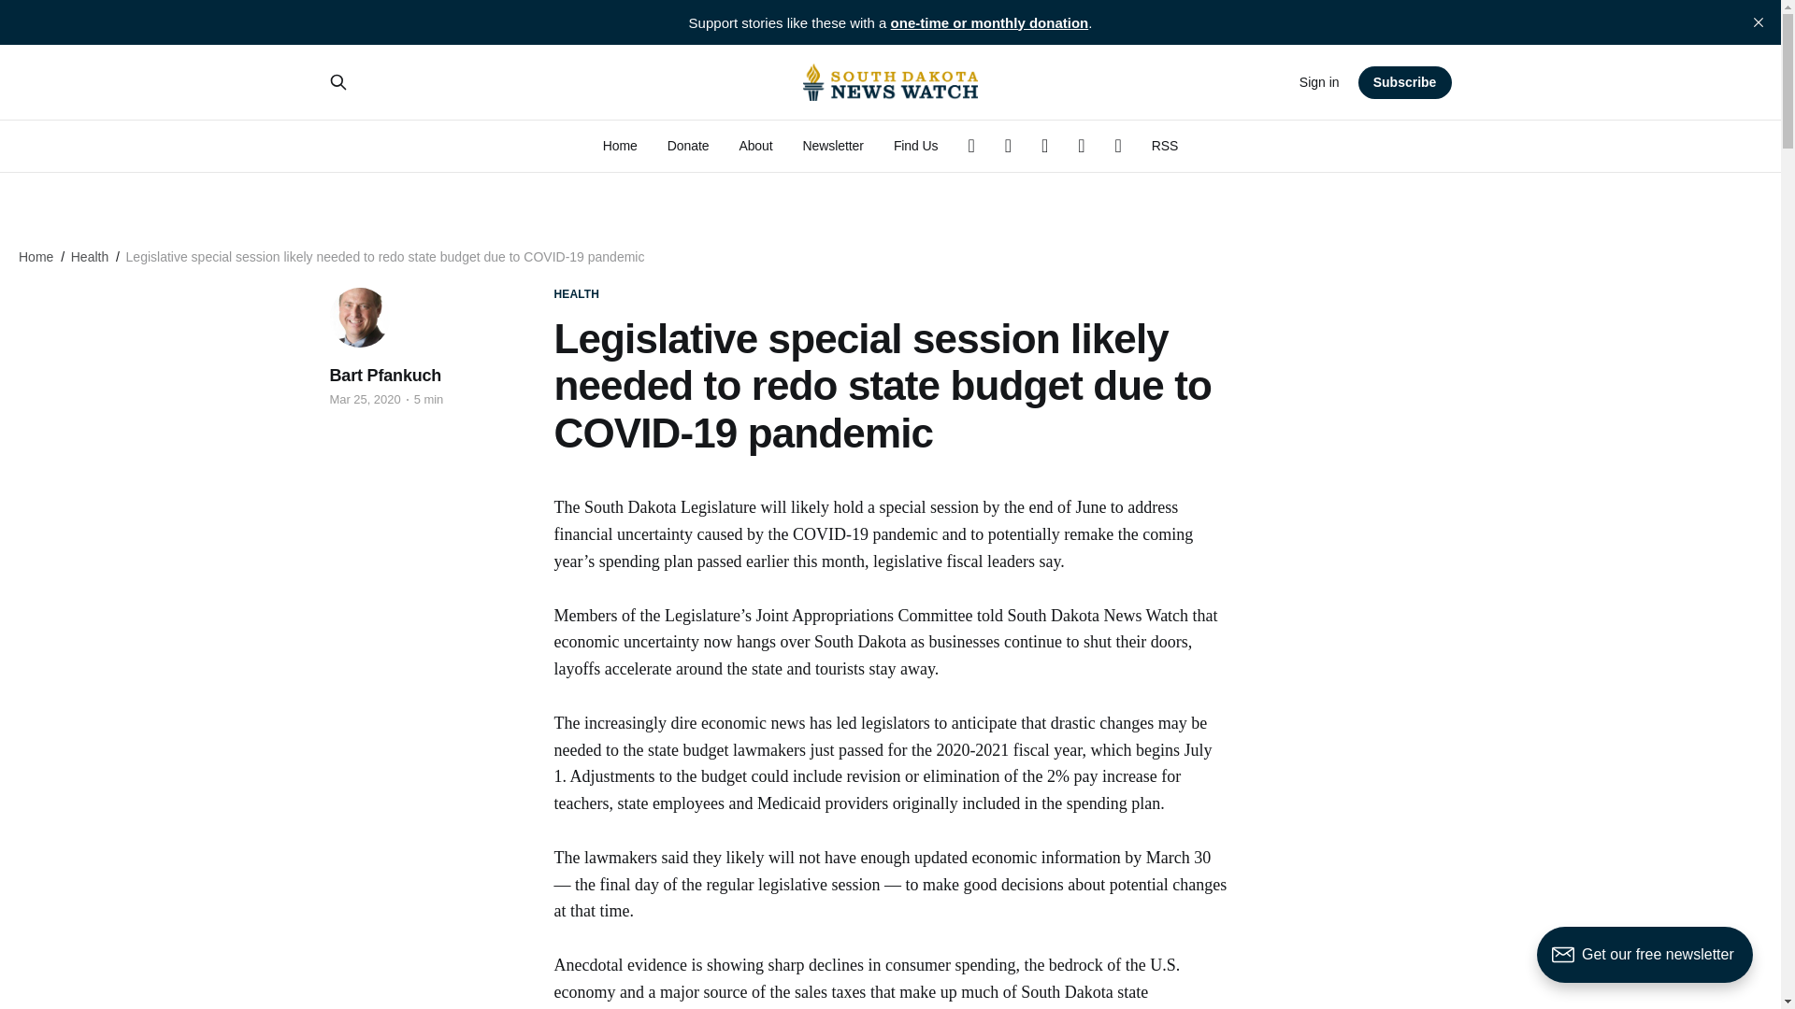 The image size is (1795, 1009). What do you see at coordinates (1319, 82) in the screenshot?
I see `Sign in` at bounding box center [1319, 82].